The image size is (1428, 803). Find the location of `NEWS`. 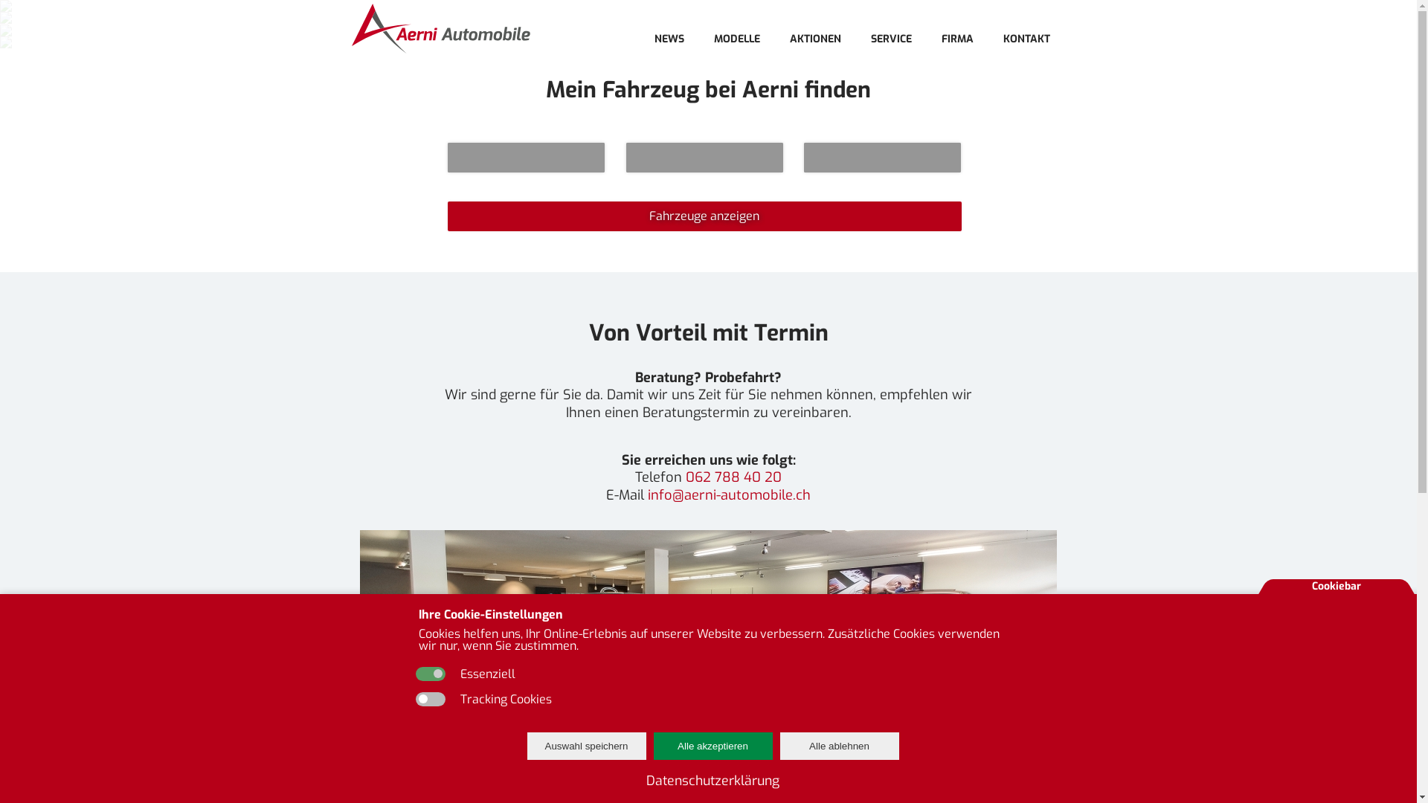

NEWS is located at coordinates (669, 39).